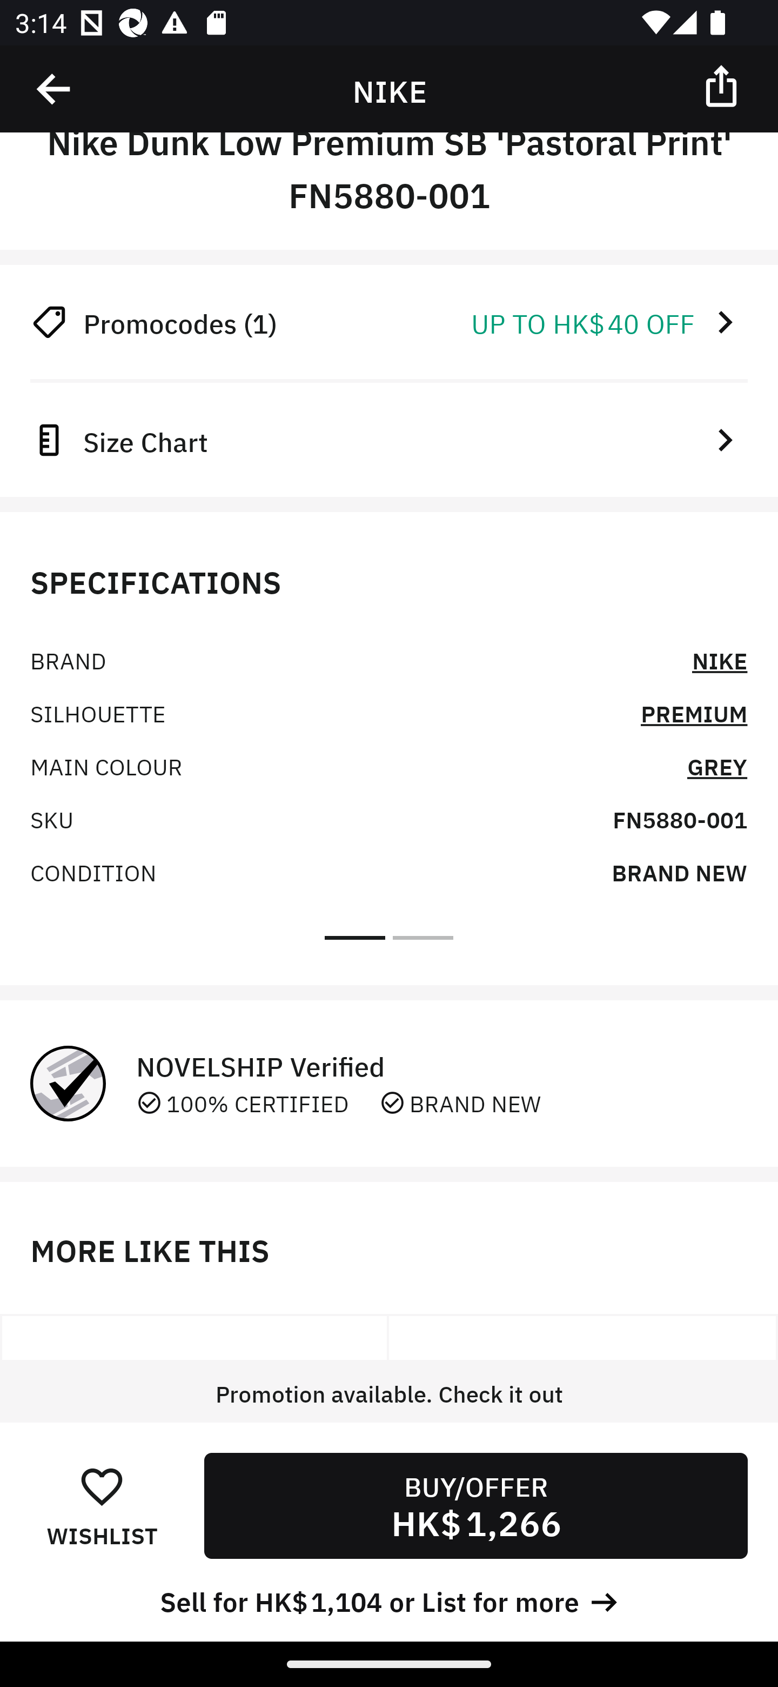 The width and height of the screenshot is (778, 1687). What do you see at coordinates (680, 818) in the screenshot?
I see `FN5880-001` at bounding box center [680, 818].